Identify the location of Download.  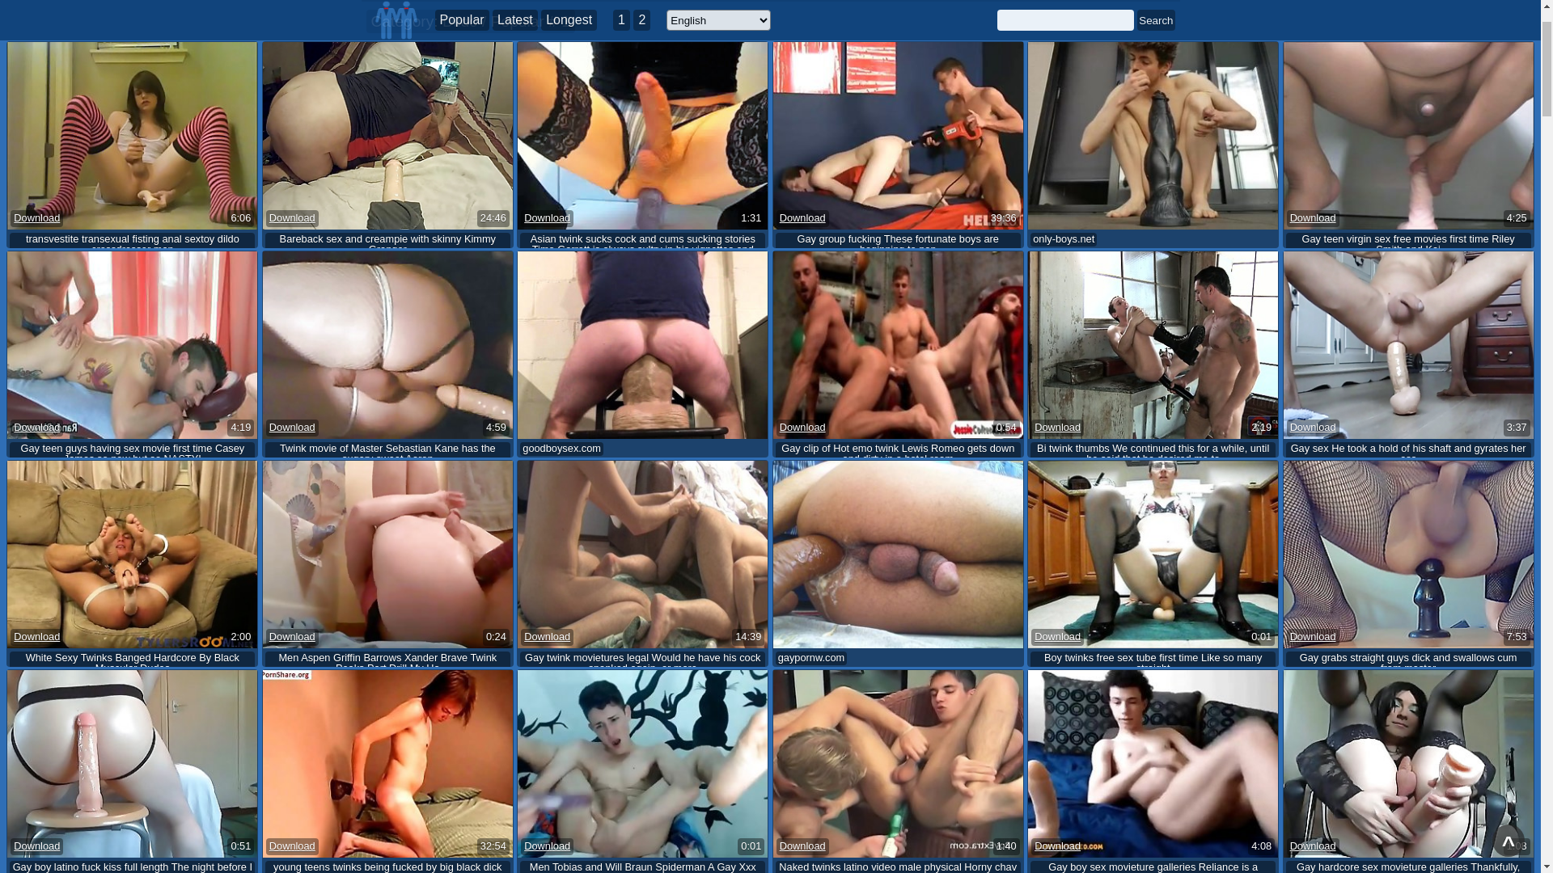
(547, 734).